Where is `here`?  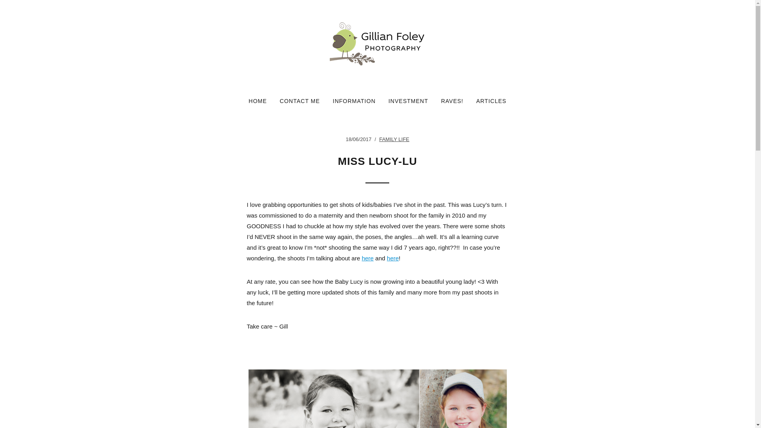
here is located at coordinates (392, 258).